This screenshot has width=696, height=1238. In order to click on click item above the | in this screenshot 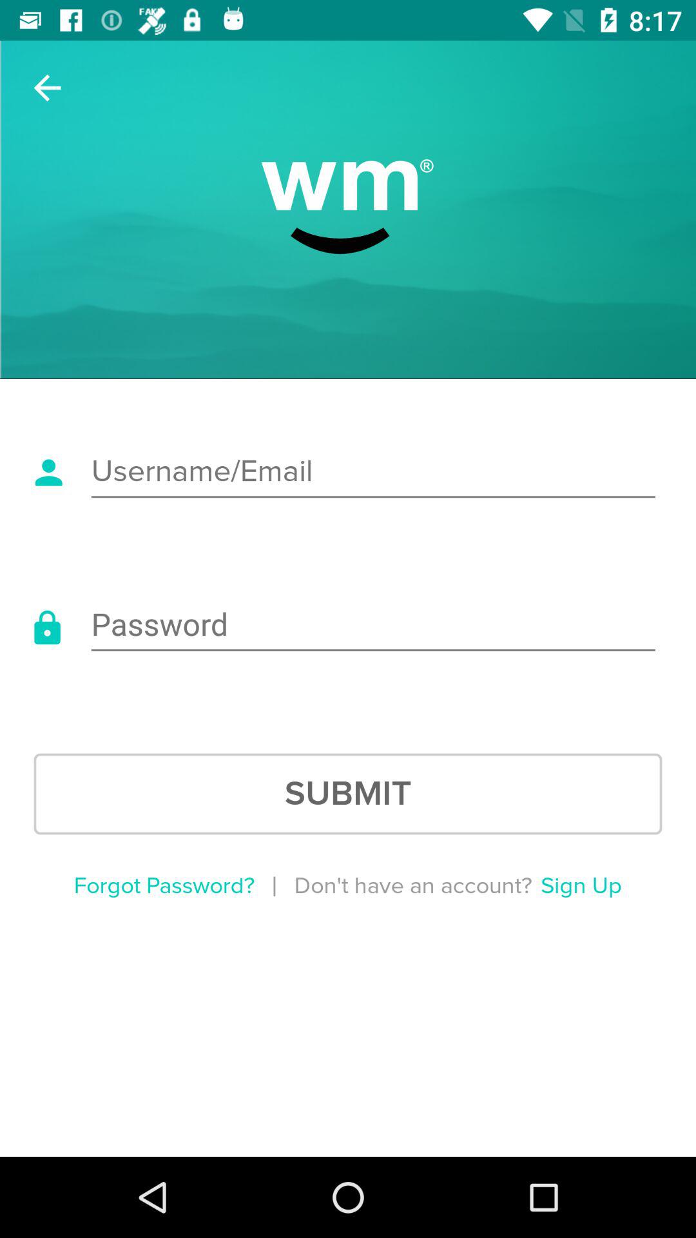, I will do `click(348, 794)`.